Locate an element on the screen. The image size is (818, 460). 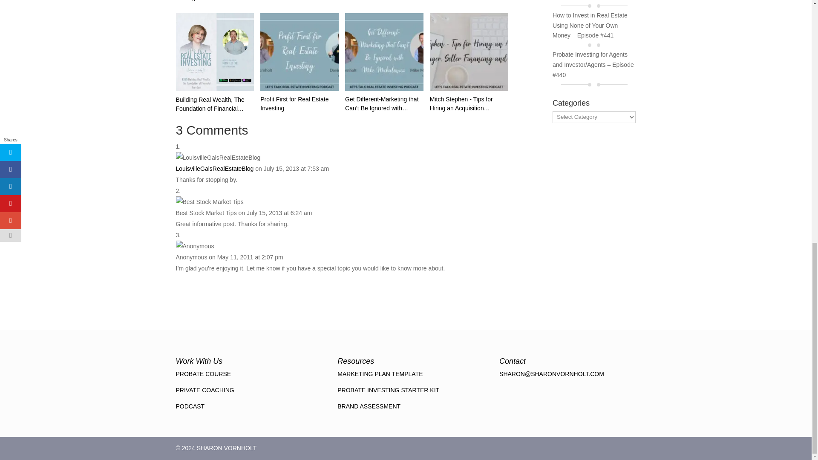
The Only Woman in The Room is located at coordinates (384, 1).